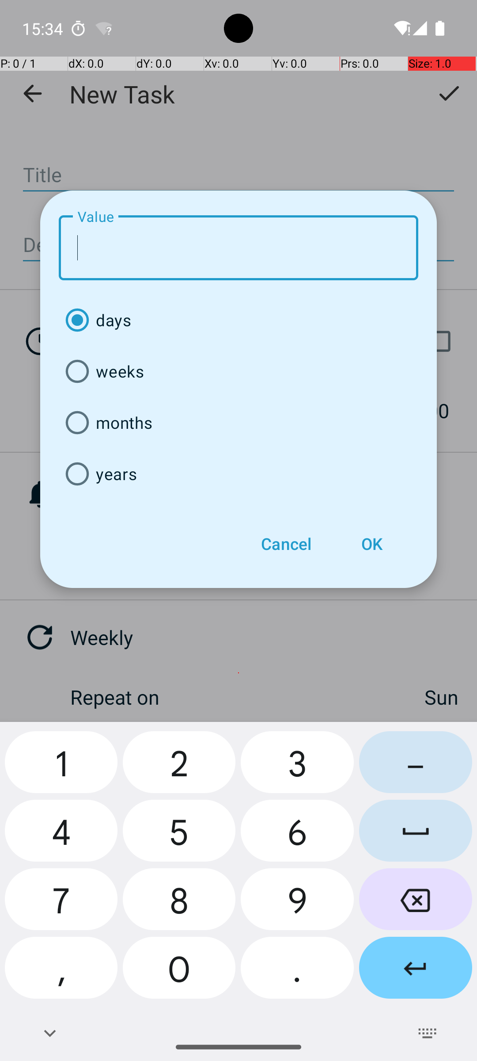  Describe the element at coordinates (238, 474) in the screenshot. I see `years` at that location.